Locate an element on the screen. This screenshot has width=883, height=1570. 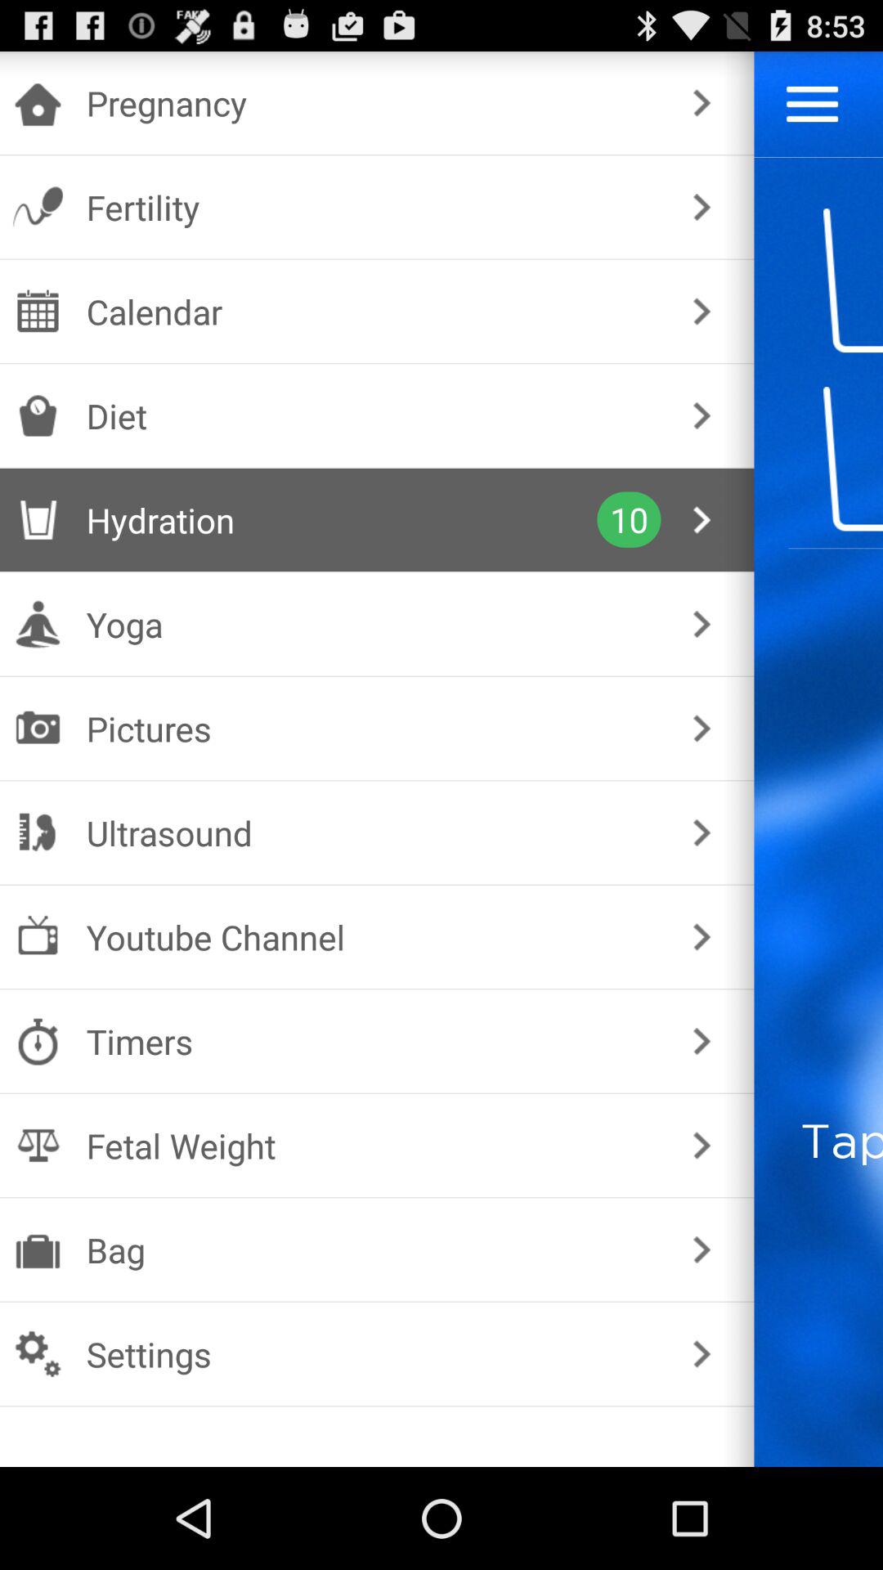
menu is located at coordinates (813, 104).